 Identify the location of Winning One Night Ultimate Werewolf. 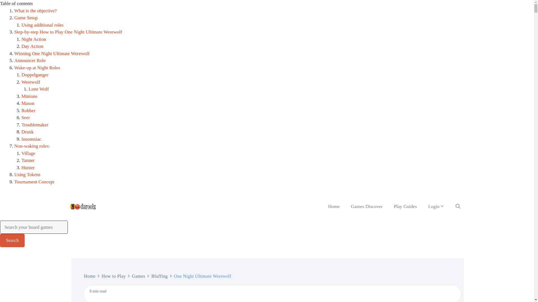
(52, 53).